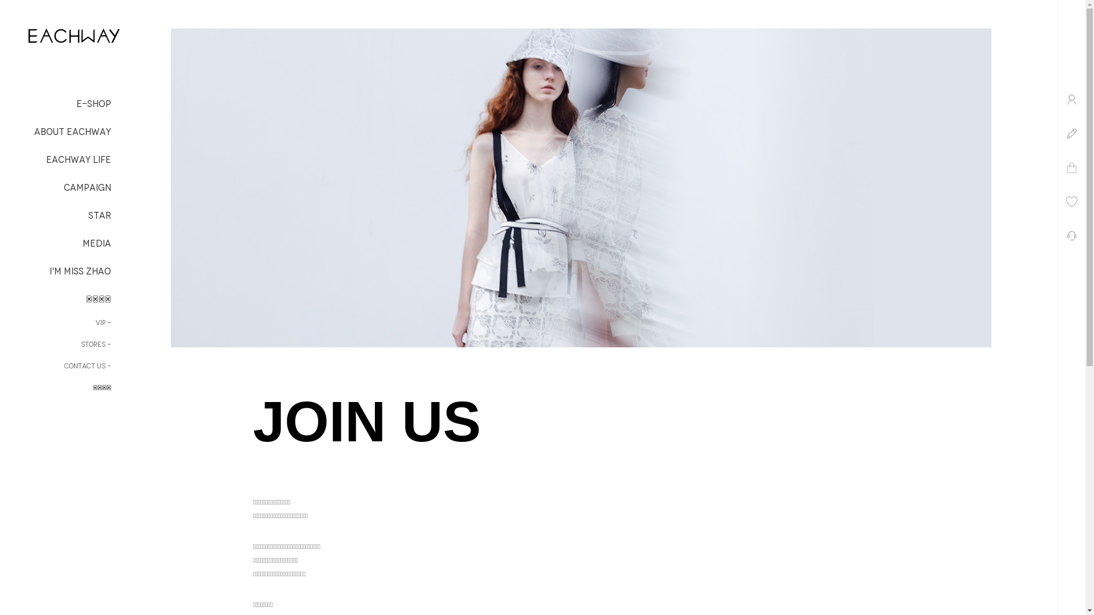 The width and height of the screenshot is (1094, 615). Describe the element at coordinates (56, 160) in the screenshot. I see `EACHWAY LIFE` at that location.